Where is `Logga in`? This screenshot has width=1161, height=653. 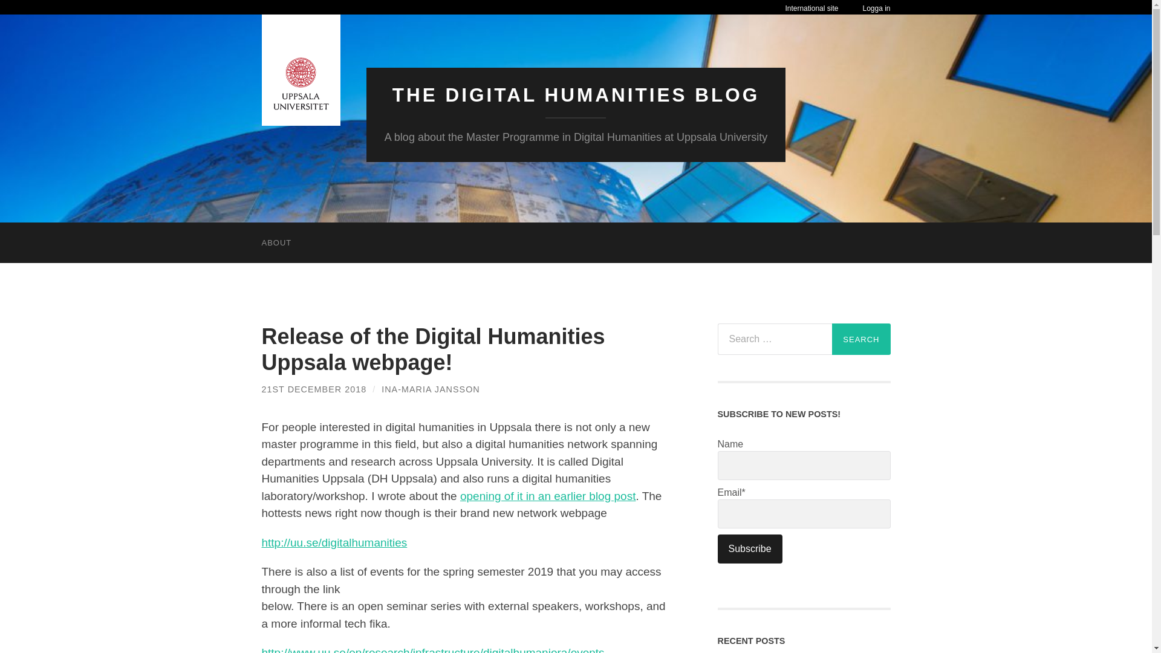 Logga in is located at coordinates (876, 8).